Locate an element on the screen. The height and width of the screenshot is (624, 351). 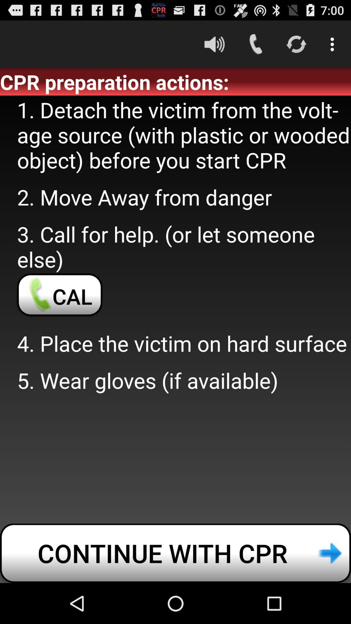
turn off the item above the cpr preparation actions: icon is located at coordinates (214, 44).